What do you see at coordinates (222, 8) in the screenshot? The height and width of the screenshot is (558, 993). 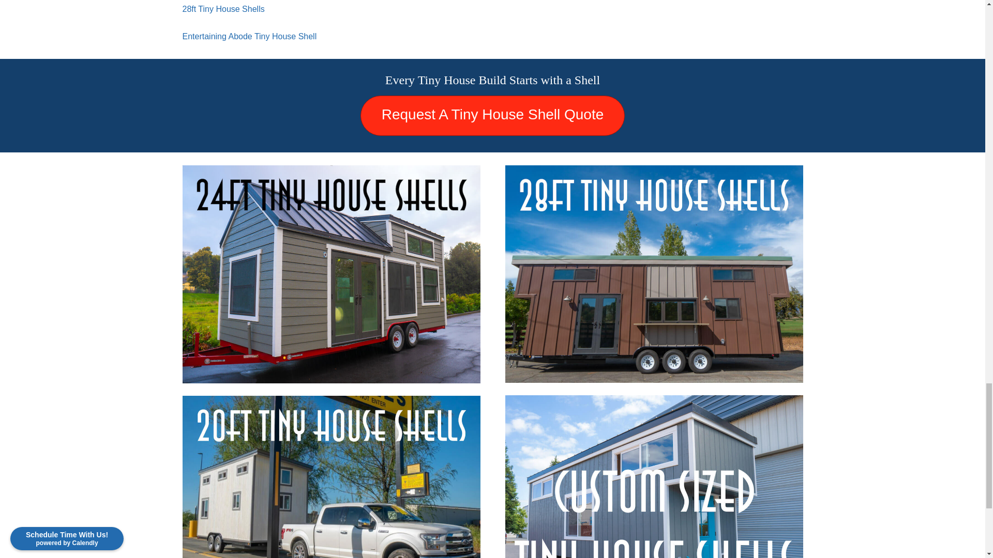 I see `28ft Tiny House Shells` at bounding box center [222, 8].